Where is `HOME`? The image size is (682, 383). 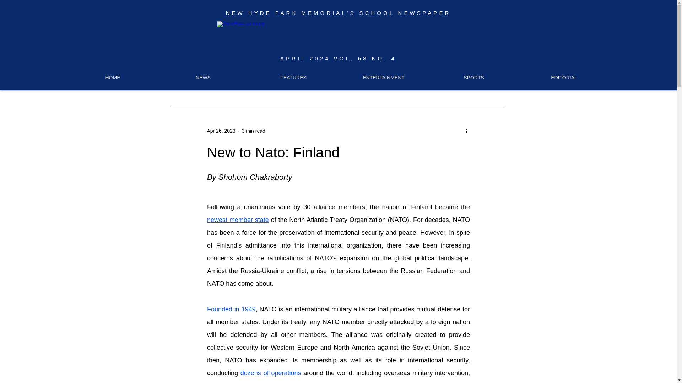 HOME is located at coordinates (113, 77).